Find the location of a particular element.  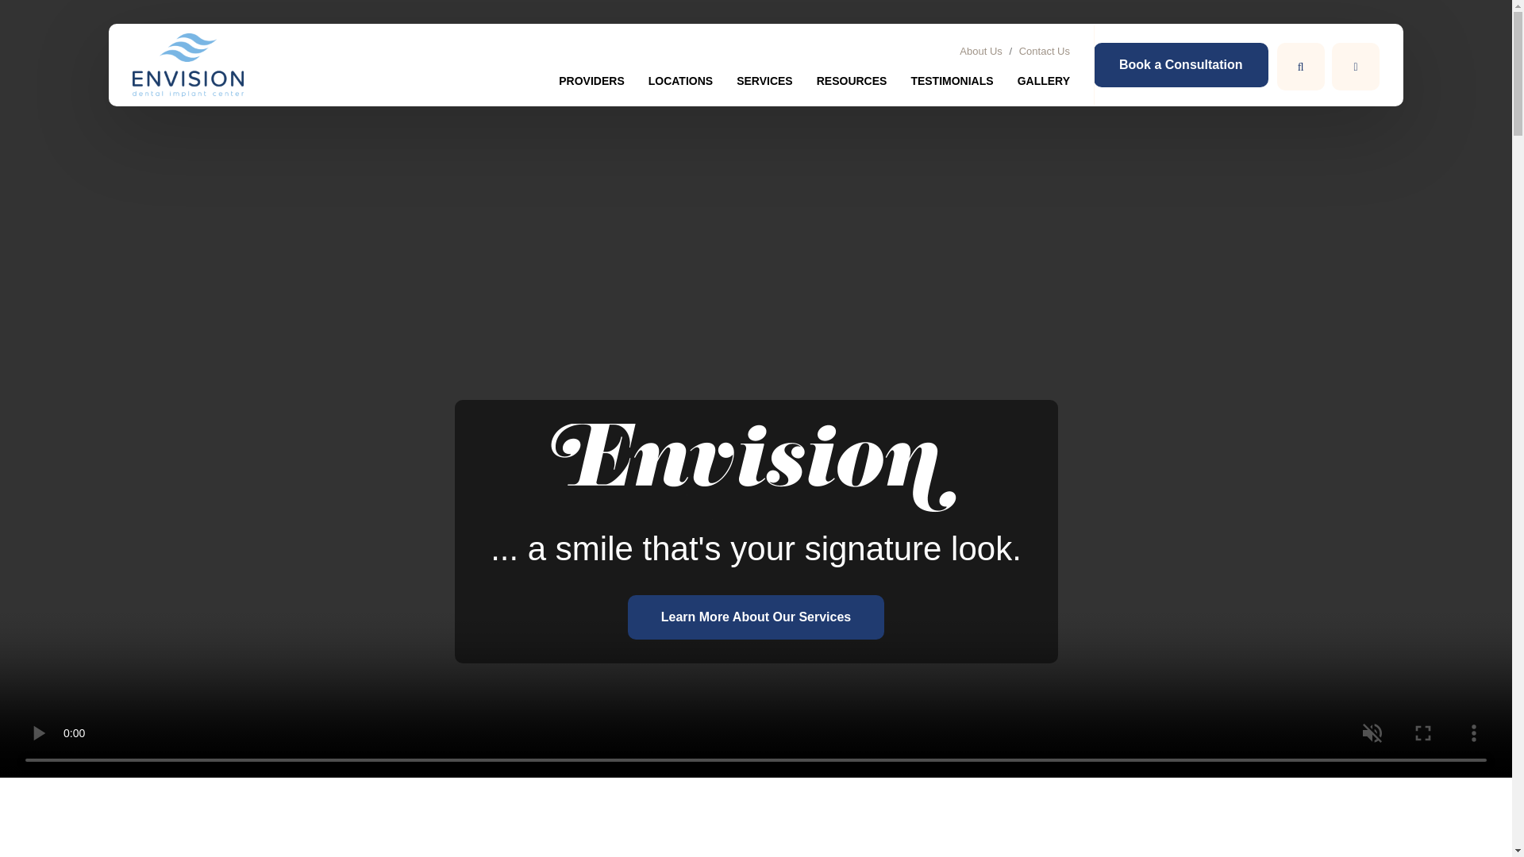

SERVICES is located at coordinates (776, 86).